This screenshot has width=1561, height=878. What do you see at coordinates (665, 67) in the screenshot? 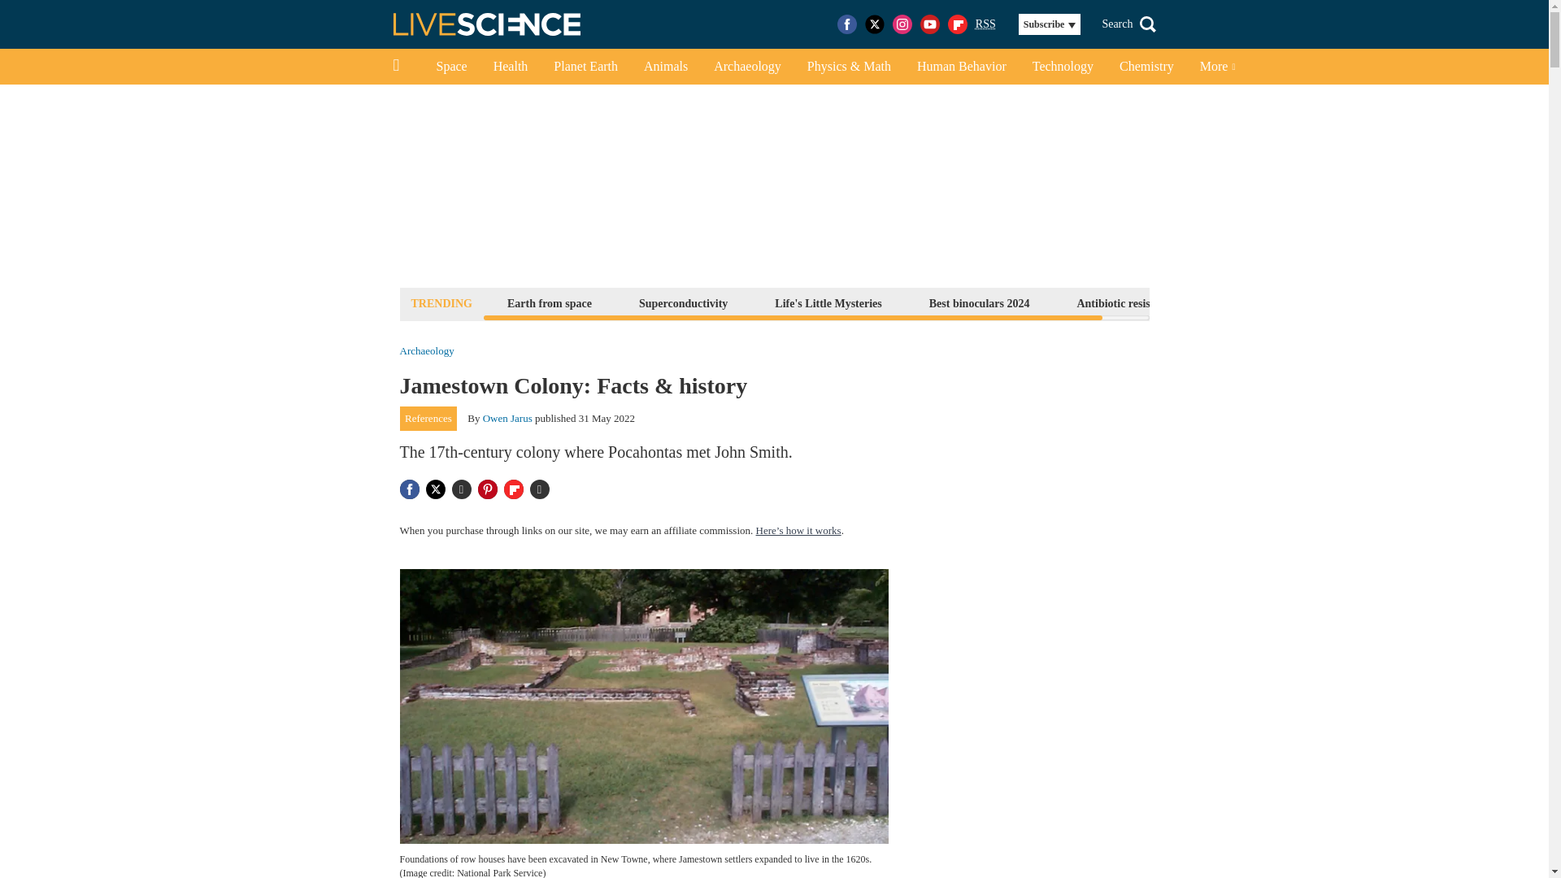
I see `Animals` at bounding box center [665, 67].